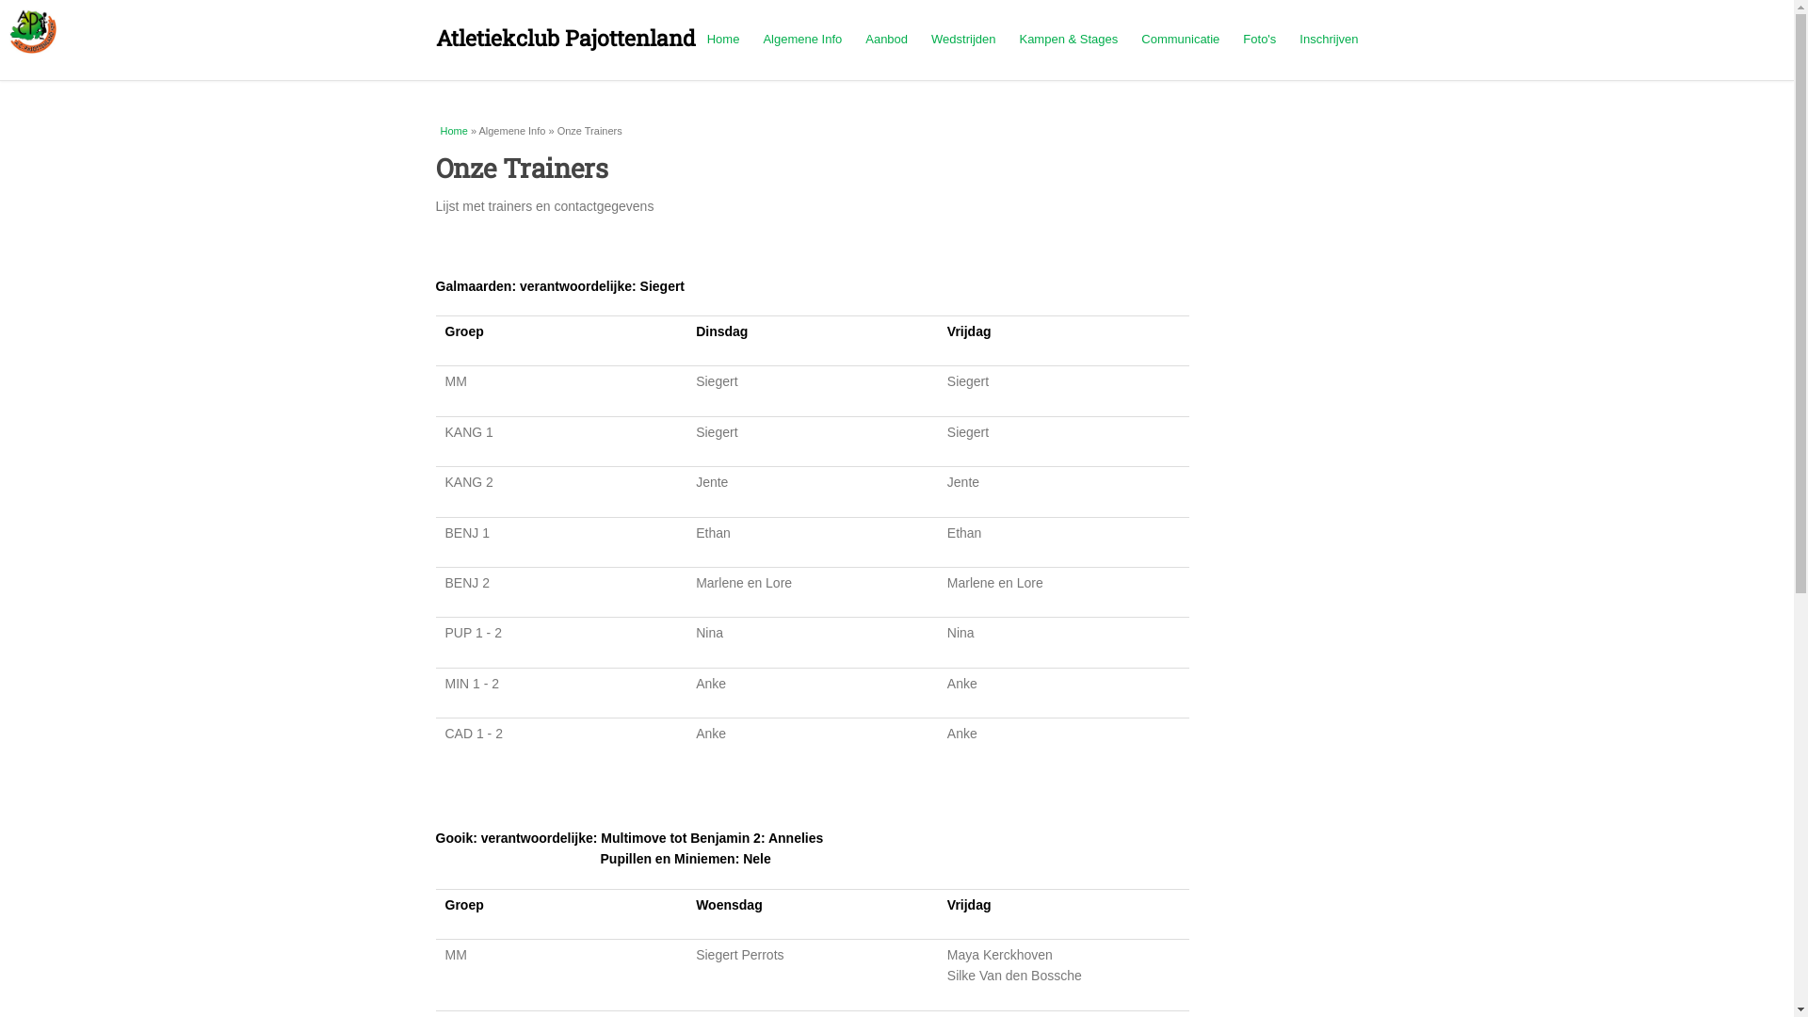 This screenshot has width=1808, height=1017. What do you see at coordinates (454, 131) in the screenshot?
I see `Home` at bounding box center [454, 131].